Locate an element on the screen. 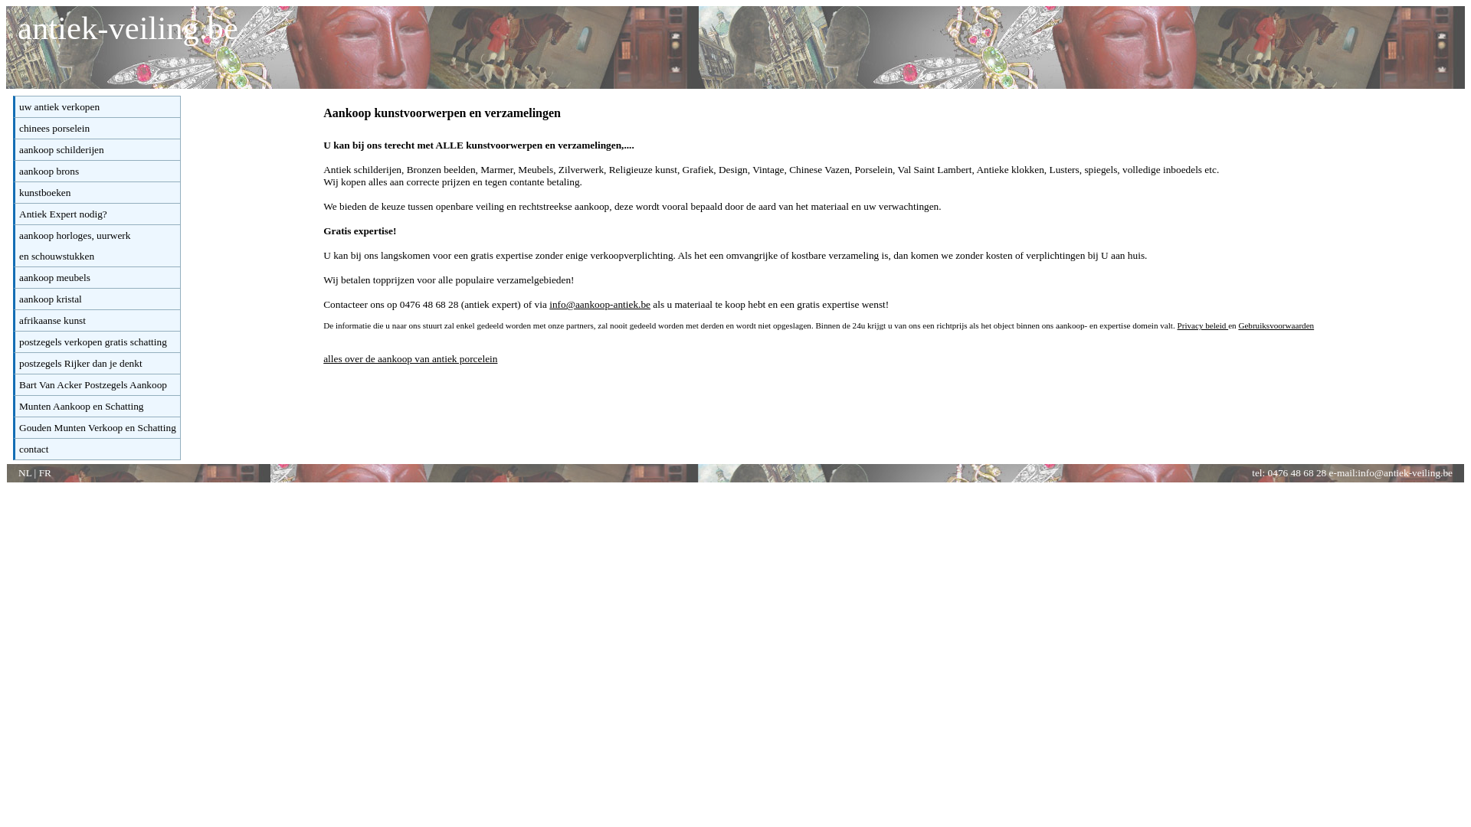 The height and width of the screenshot is (827, 1471). afrikaanse kunst is located at coordinates (52, 320).